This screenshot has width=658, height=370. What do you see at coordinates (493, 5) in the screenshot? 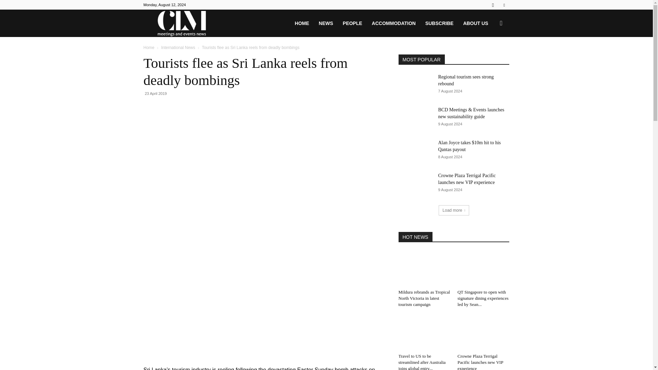
I see `Instagram` at bounding box center [493, 5].